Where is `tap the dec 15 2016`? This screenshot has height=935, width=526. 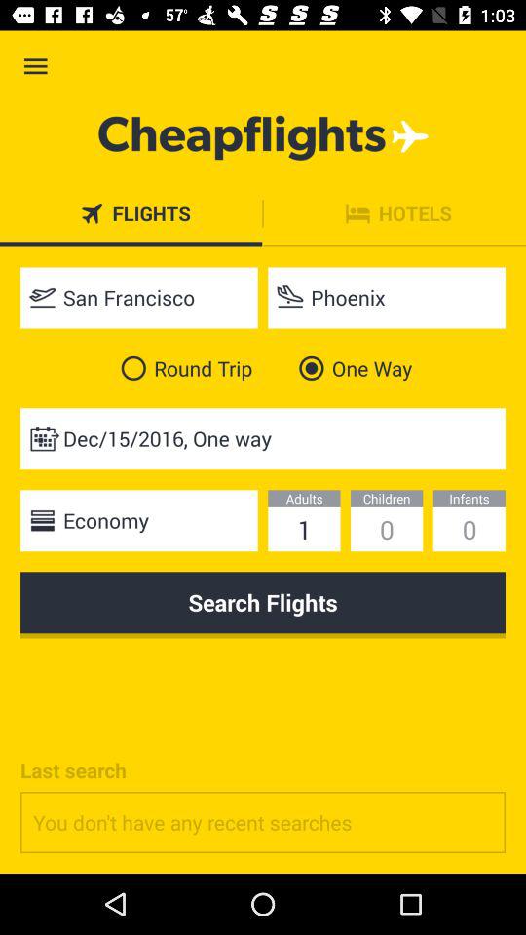
tap the dec 15 2016 is located at coordinates (263, 438).